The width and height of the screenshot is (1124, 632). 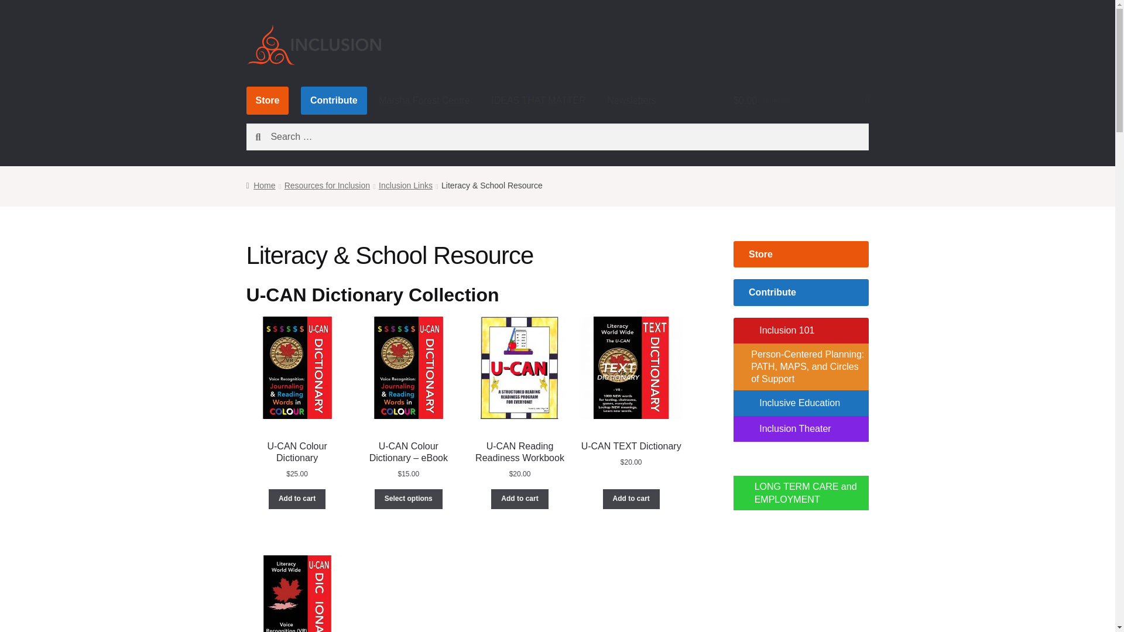 I want to click on Add to cart, so click(x=631, y=499).